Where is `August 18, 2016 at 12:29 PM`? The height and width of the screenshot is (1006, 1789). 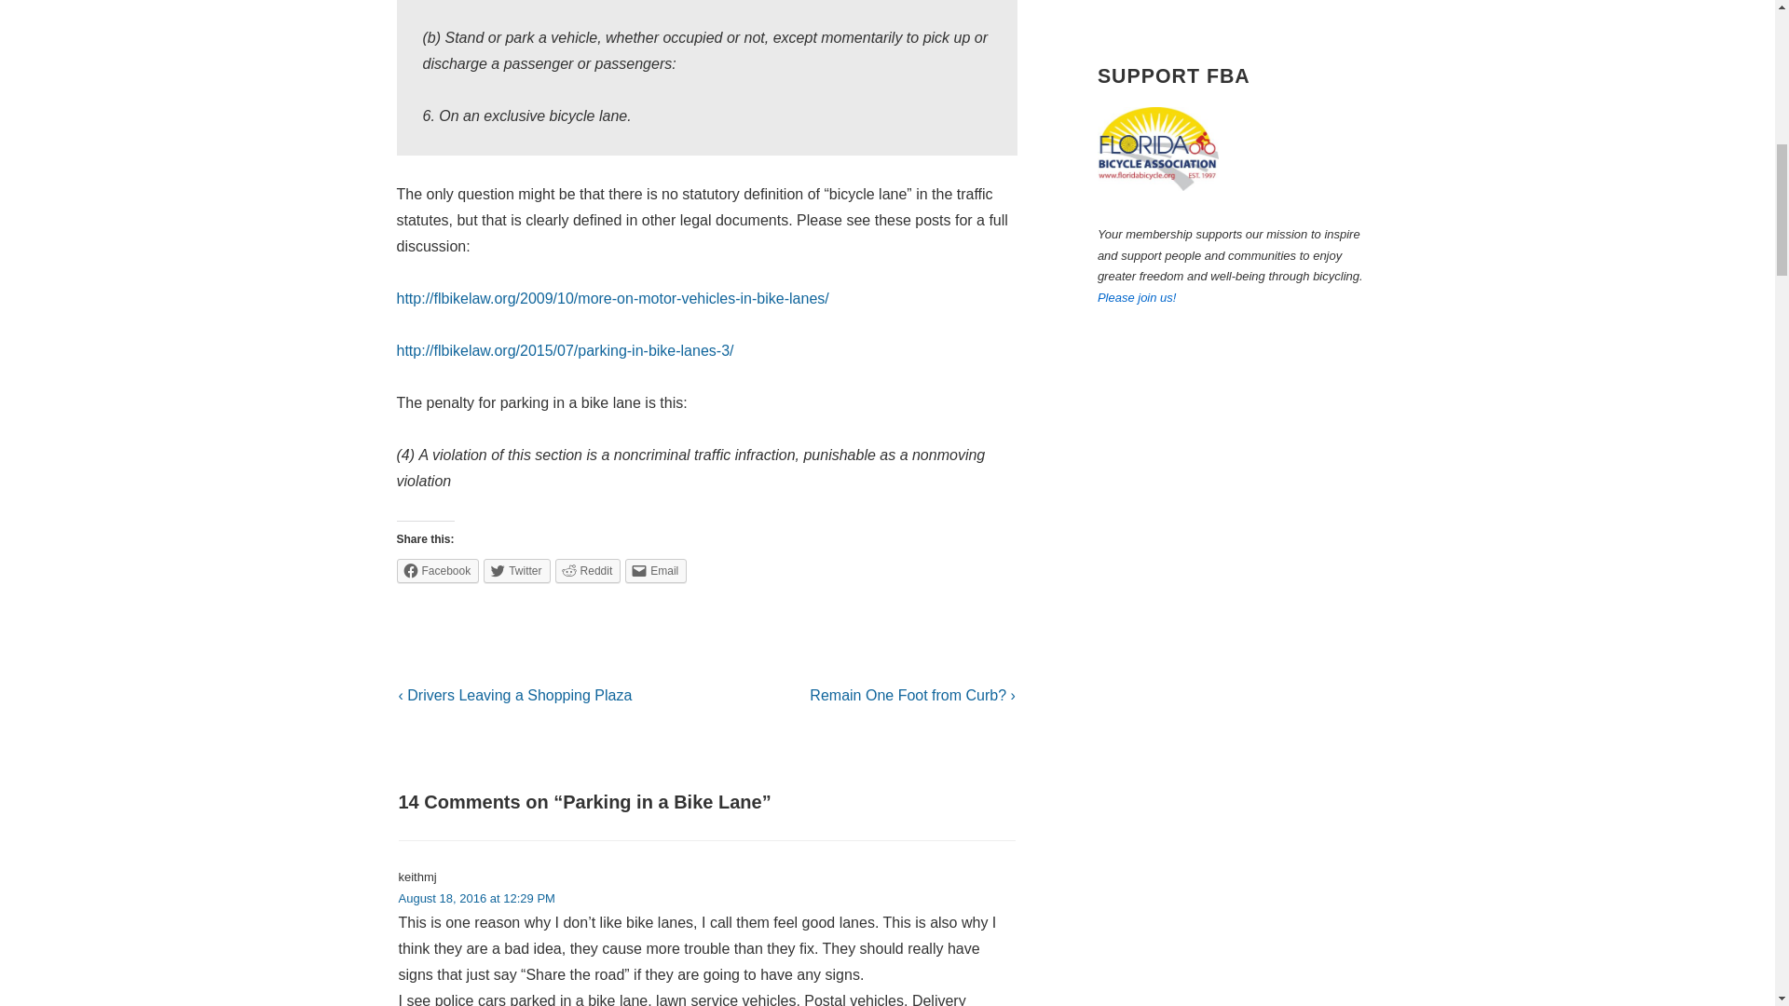
August 18, 2016 at 12:29 PM is located at coordinates (477, 898).